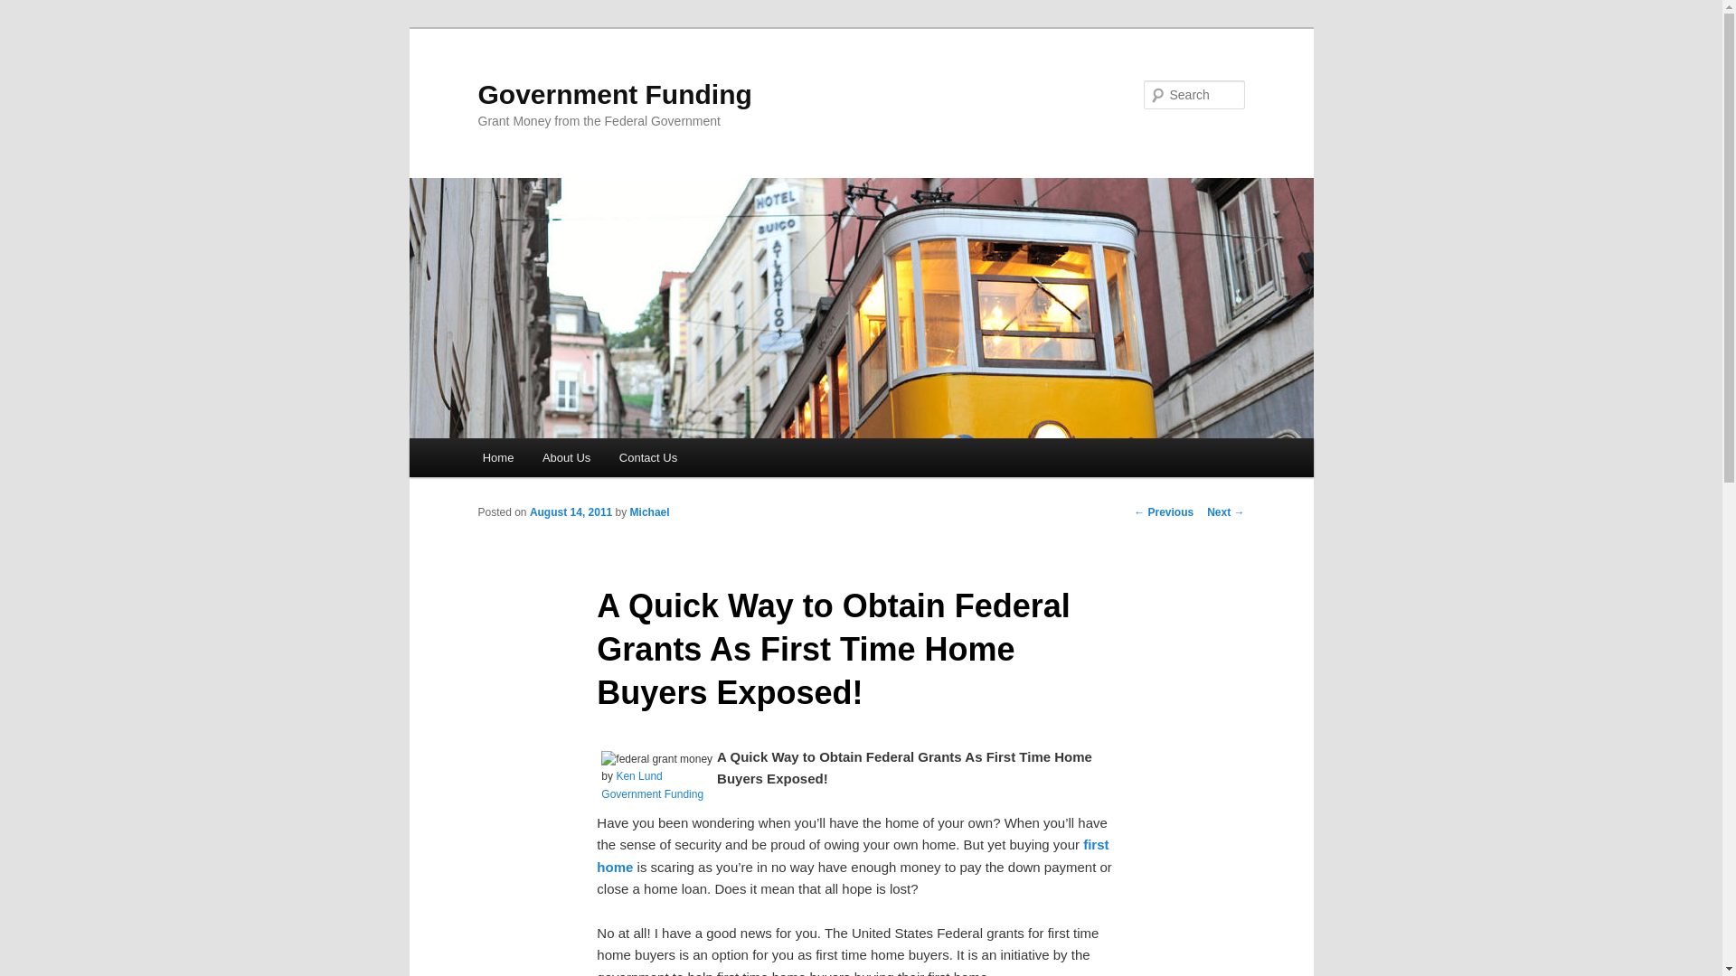  Describe the element at coordinates (571, 511) in the screenshot. I see `August 14, 2011` at that location.